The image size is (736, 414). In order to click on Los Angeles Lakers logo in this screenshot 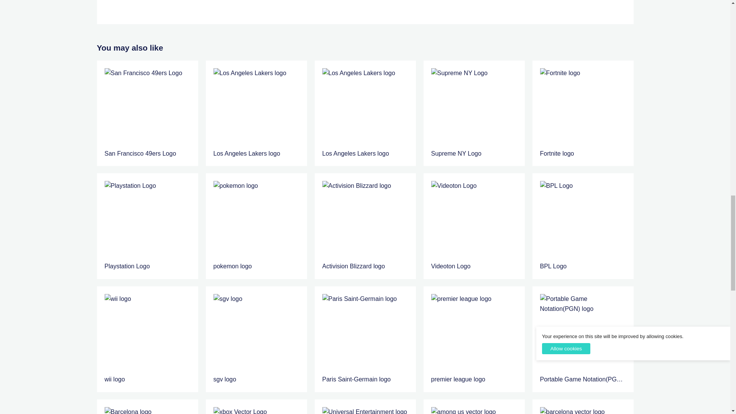, I will do `click(365, 108)`.